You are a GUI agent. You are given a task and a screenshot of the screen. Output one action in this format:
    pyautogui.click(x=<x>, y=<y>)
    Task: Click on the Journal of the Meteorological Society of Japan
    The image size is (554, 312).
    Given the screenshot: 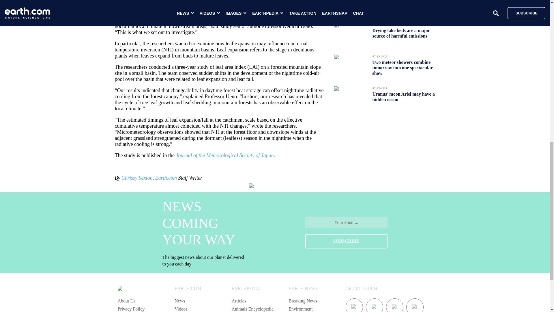 What is the action you would take?
    pyautogui.click(x=224, y=155)
    